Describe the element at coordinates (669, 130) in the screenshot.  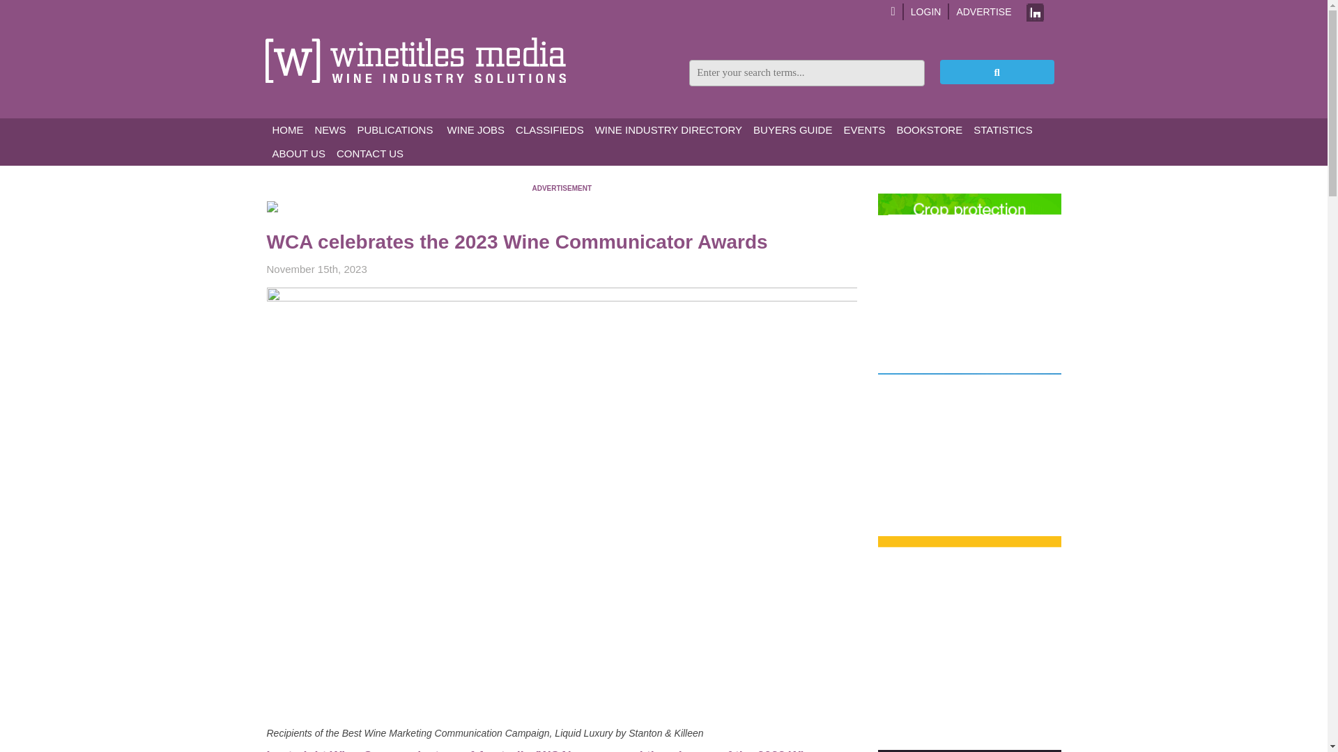
I see `WINE INDUSTRY DIRECTORY` at that location.